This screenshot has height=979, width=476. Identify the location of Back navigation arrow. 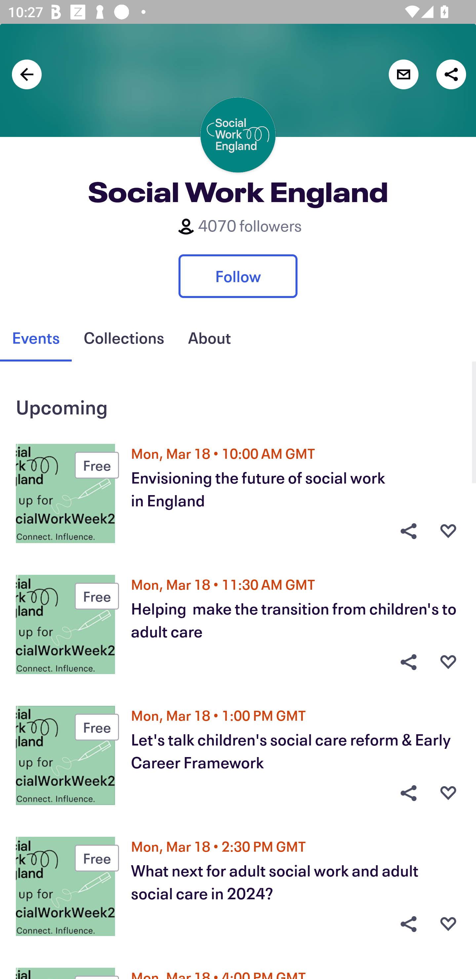
(27, 74).